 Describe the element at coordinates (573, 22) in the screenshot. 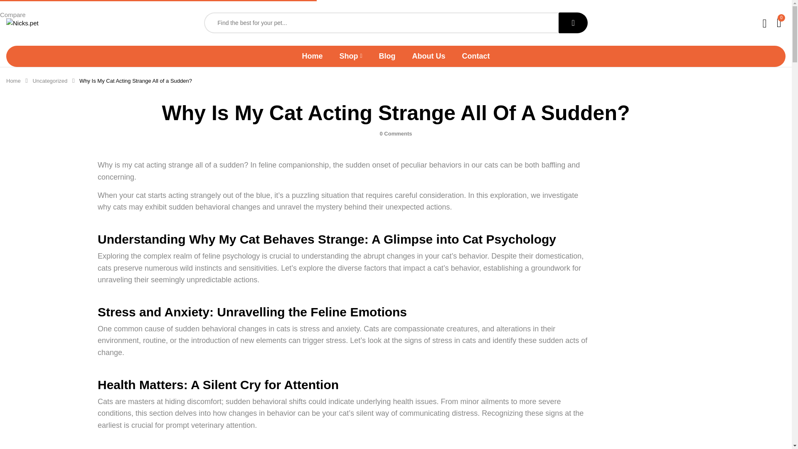

I see `search` at that location.